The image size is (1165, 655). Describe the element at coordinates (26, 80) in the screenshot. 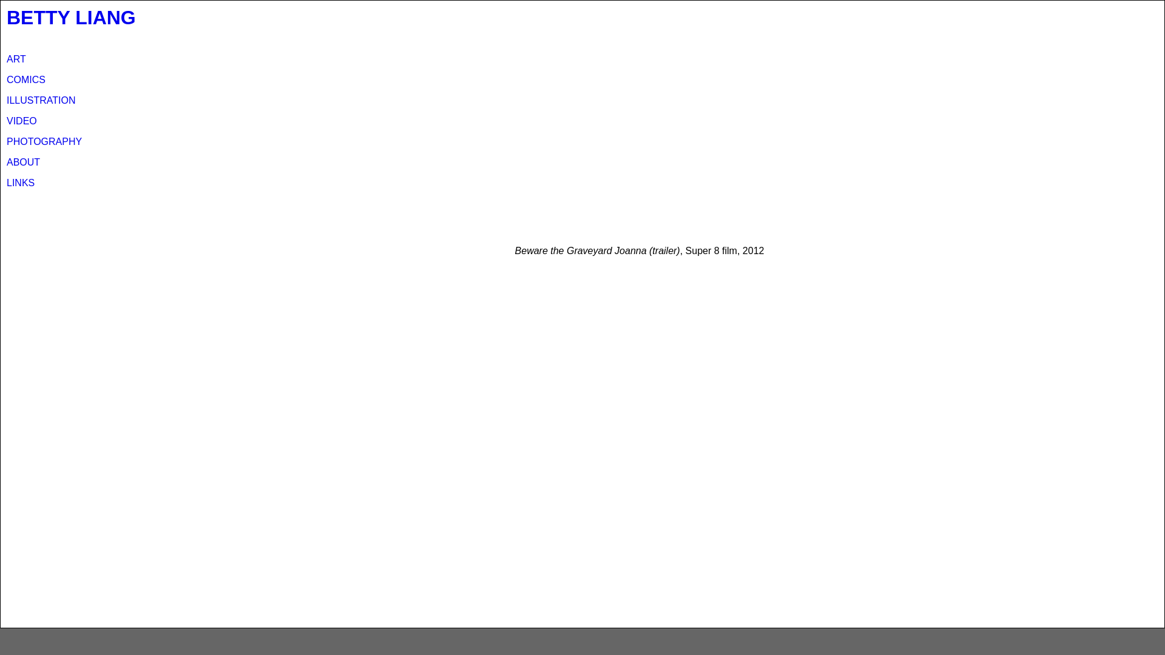

I see `COMICS` at that location.